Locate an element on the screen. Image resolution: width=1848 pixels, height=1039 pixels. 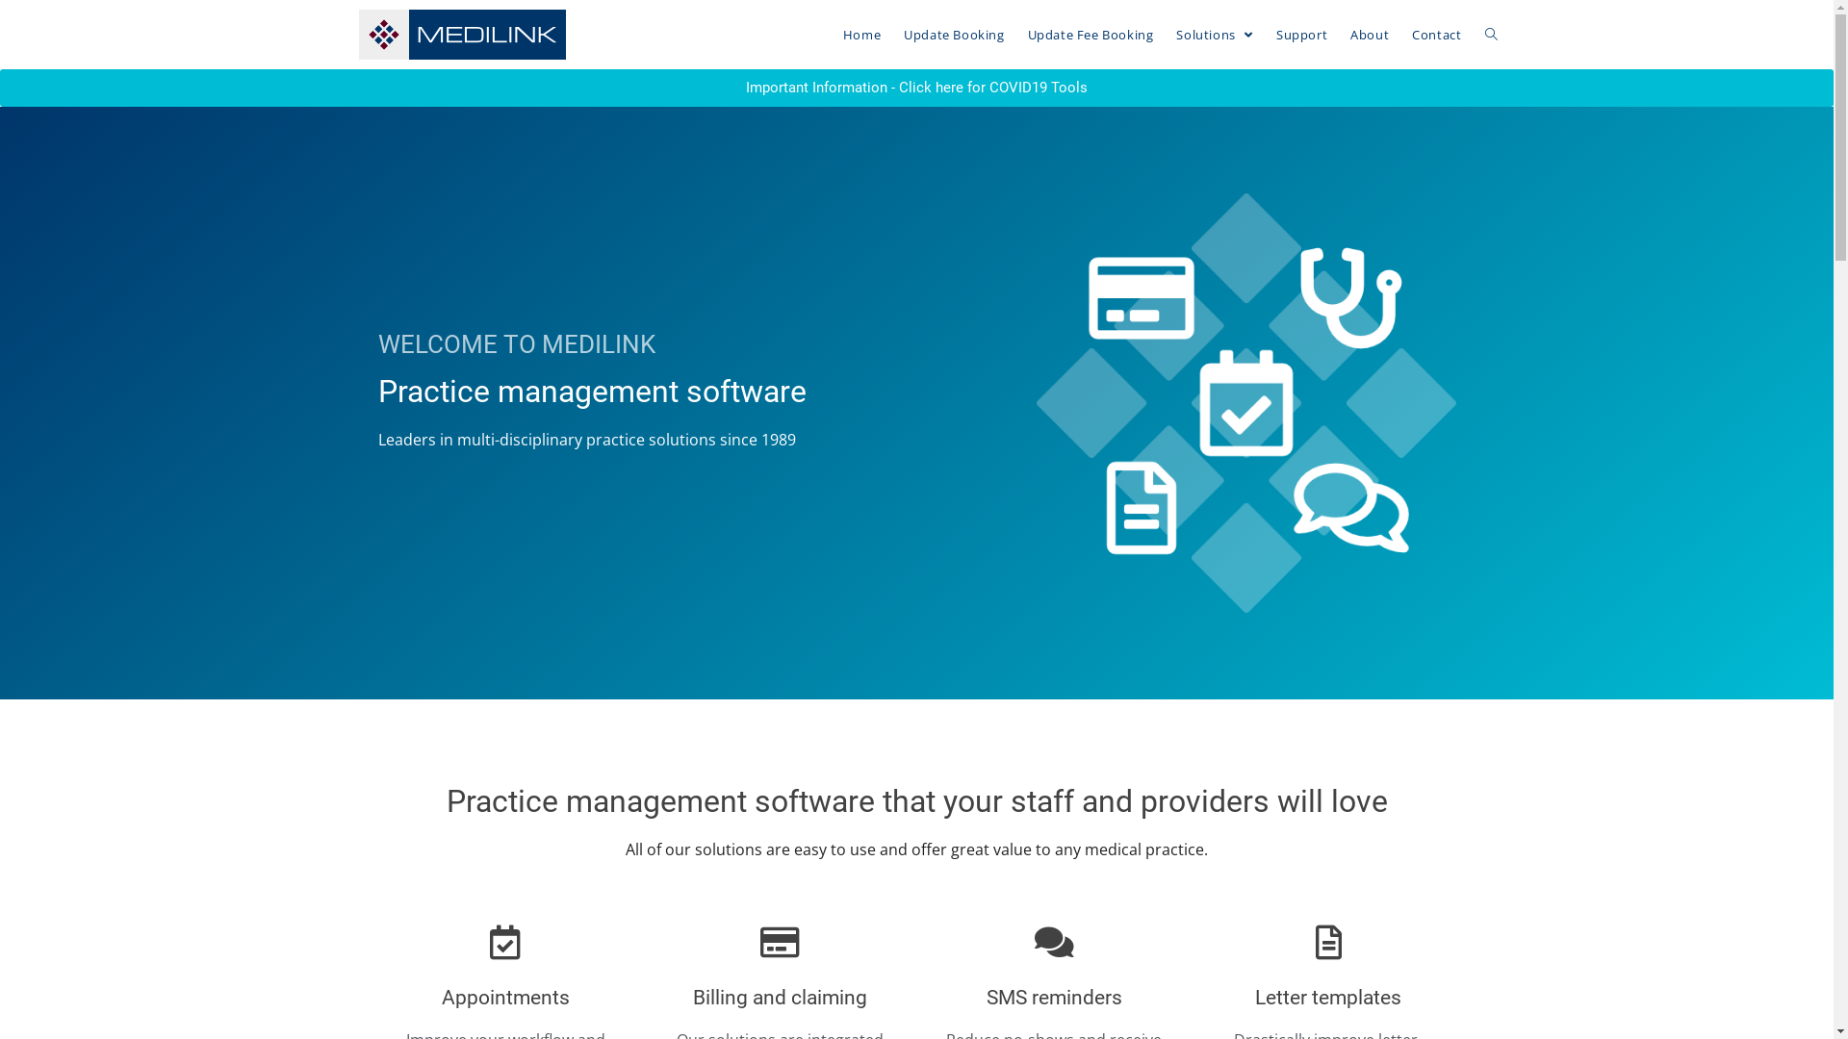
Create a support request is located at coordinates (1282, 899).